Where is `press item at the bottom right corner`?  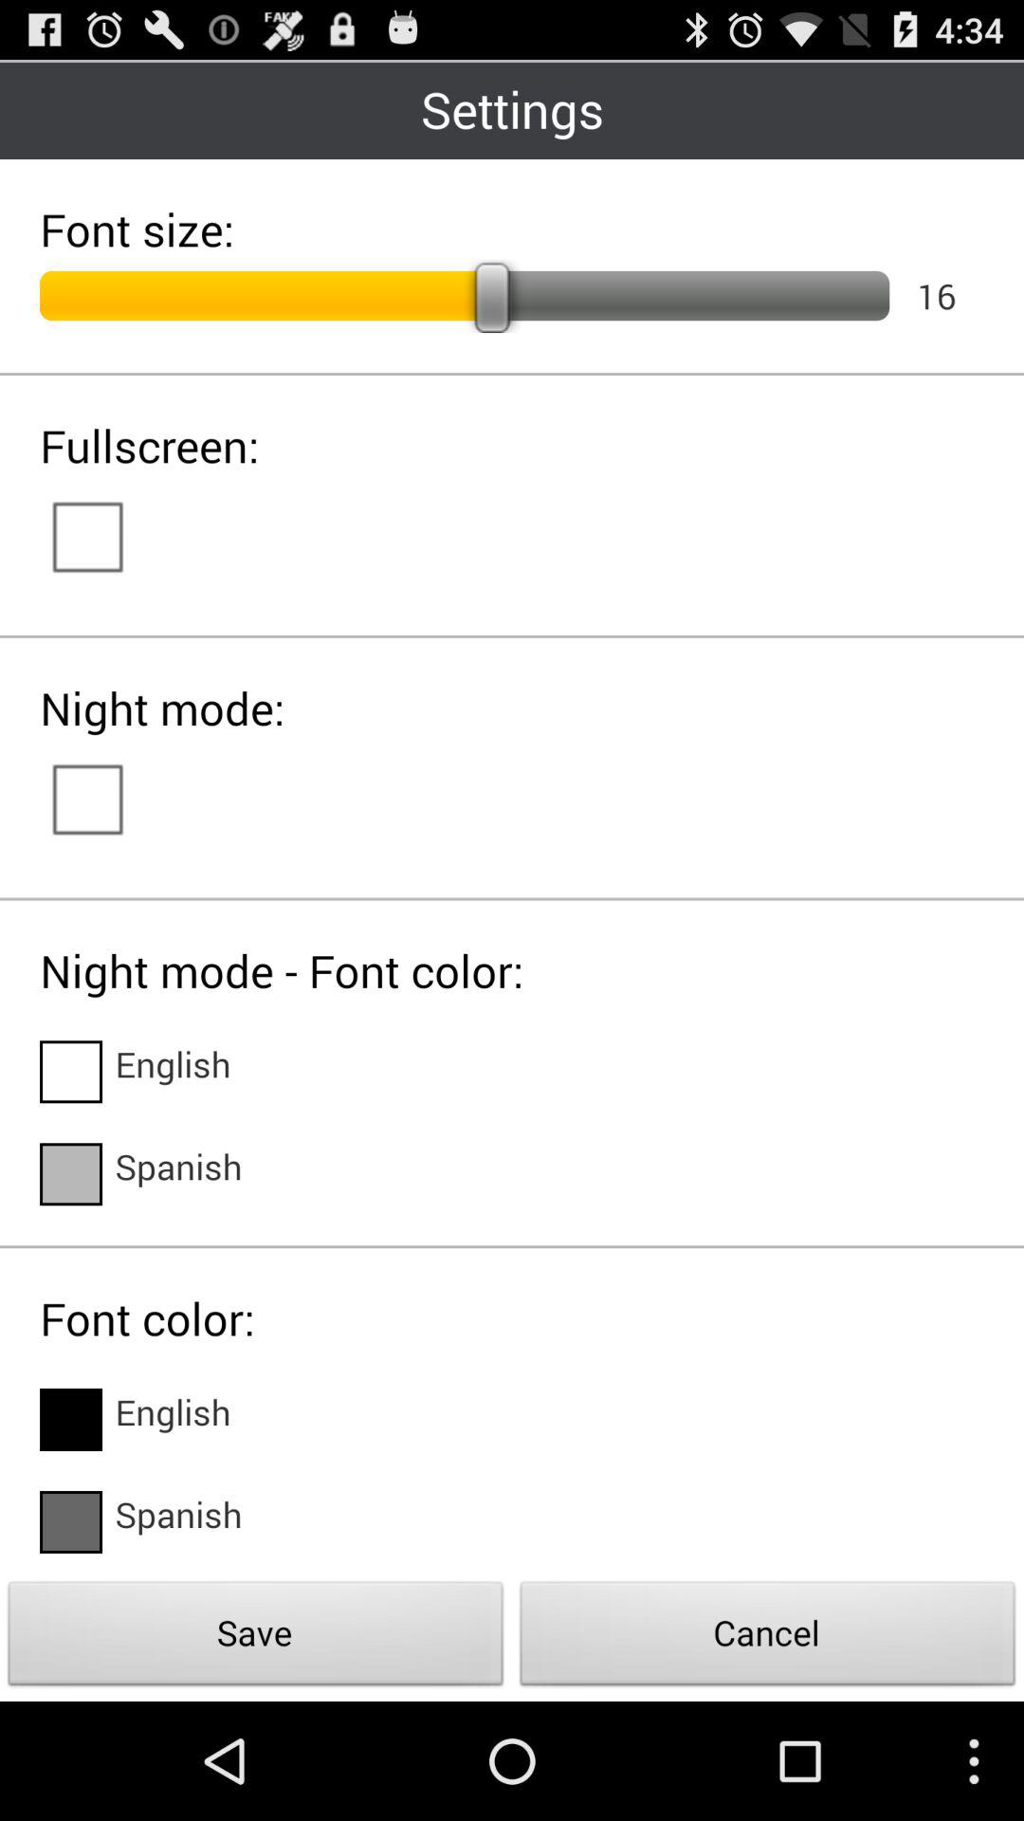
press item at the bottom right corner is located at coordinates (768, 1639).